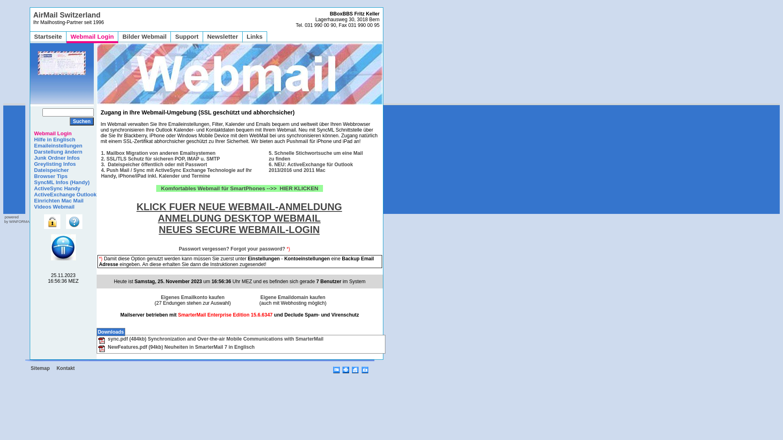  Describe the element at coordinates (49, 176) in the screenshot. I see `Browser Tips` at that location.